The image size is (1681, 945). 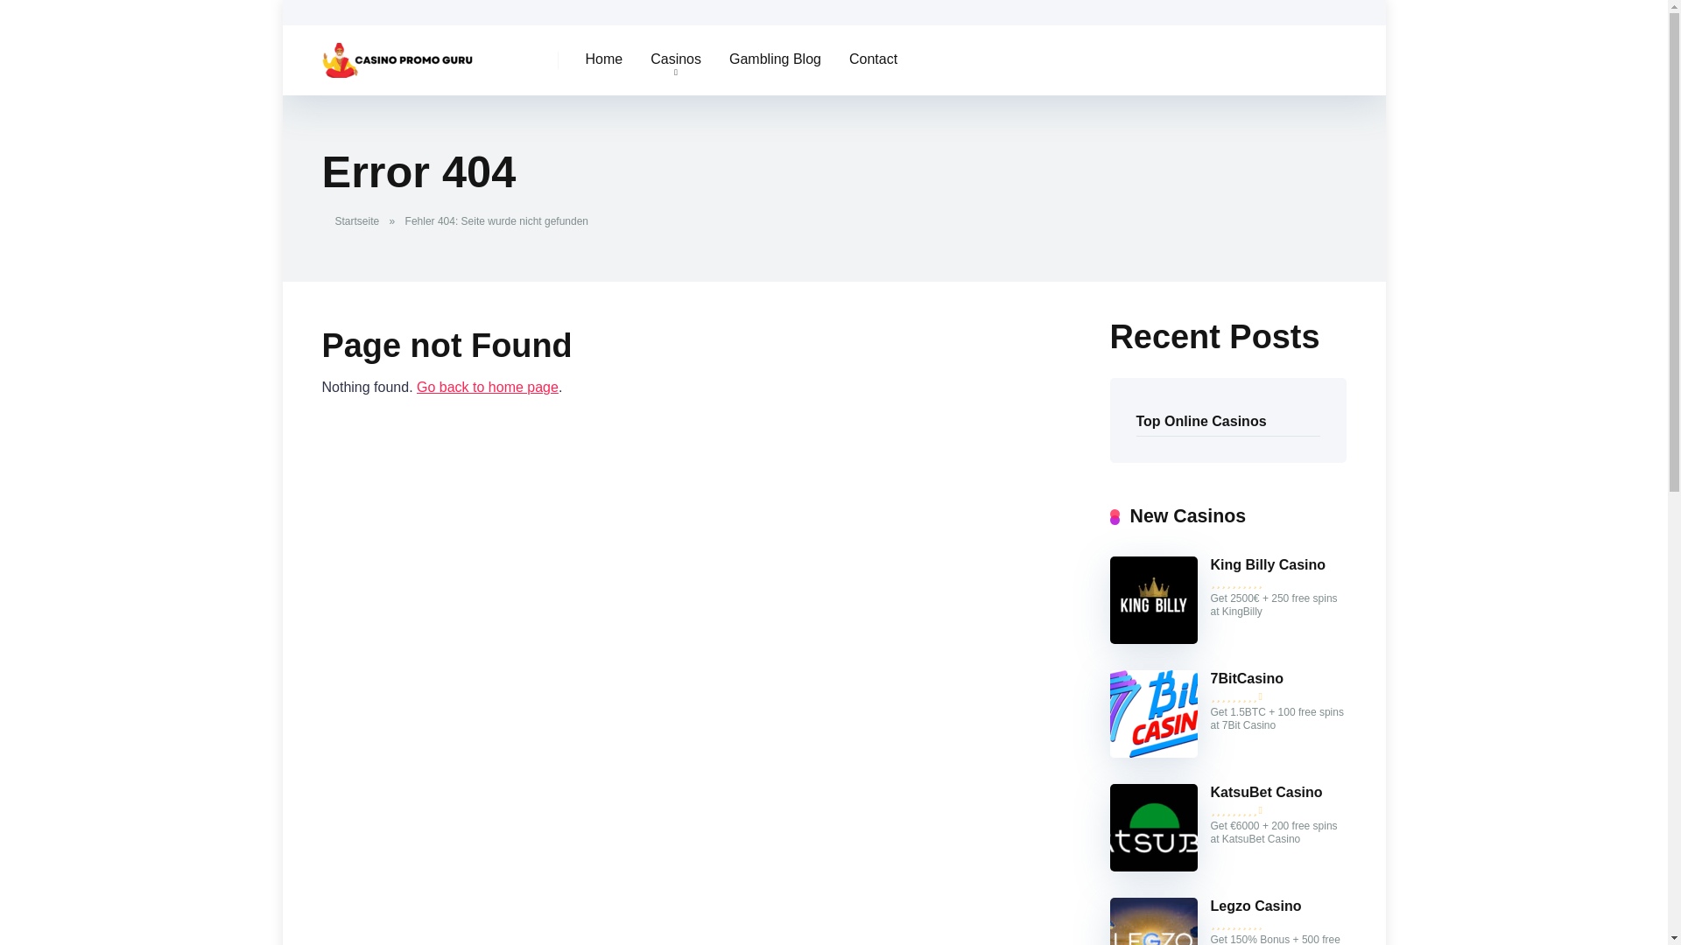 I want to click on KatsuBet Casino, so click(x=1153, y=866).